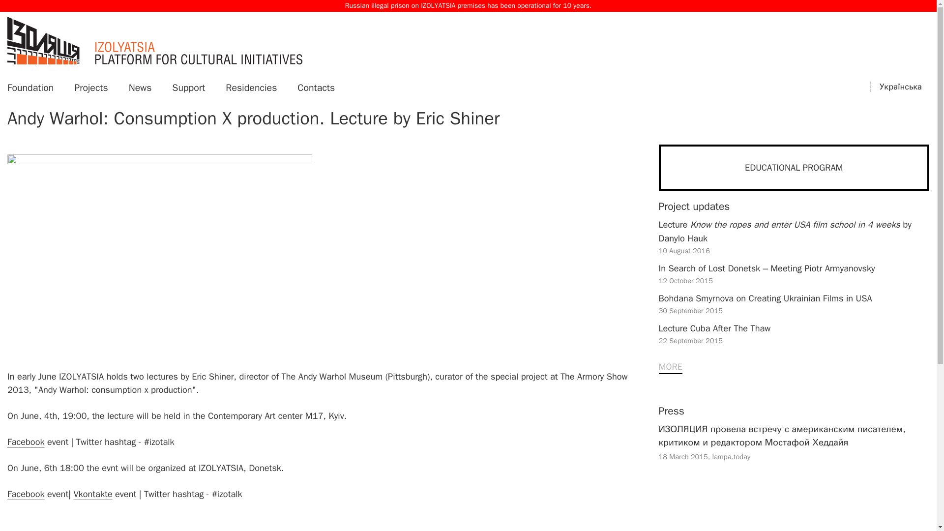 The width and height of the screenshot is (944, 531). I want to click on Facebook, so click(26, 442).